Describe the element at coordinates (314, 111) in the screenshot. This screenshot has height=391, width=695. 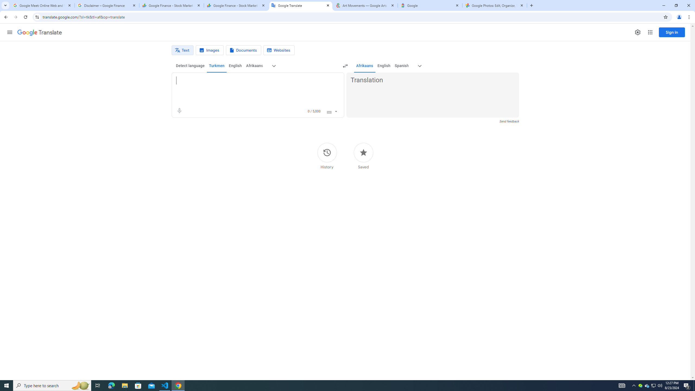
I see `0 of 5,000 characters used` at that location.